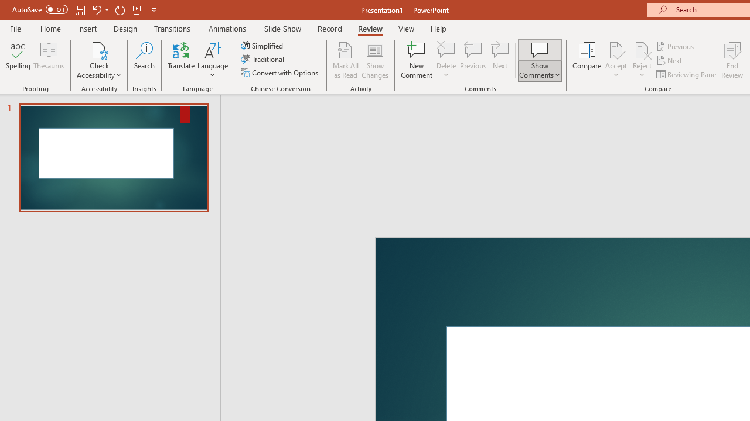 The image size is (750, 421). What do you see at coordinates (293, 95) in the screenshot?
I see `Icons` at bounding box center [293, 95].